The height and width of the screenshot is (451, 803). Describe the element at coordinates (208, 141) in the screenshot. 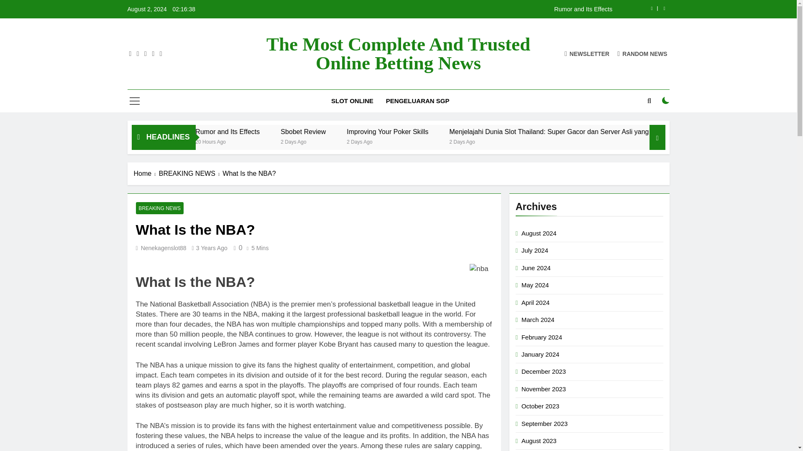

I see `11 Hours Ago` at that location.